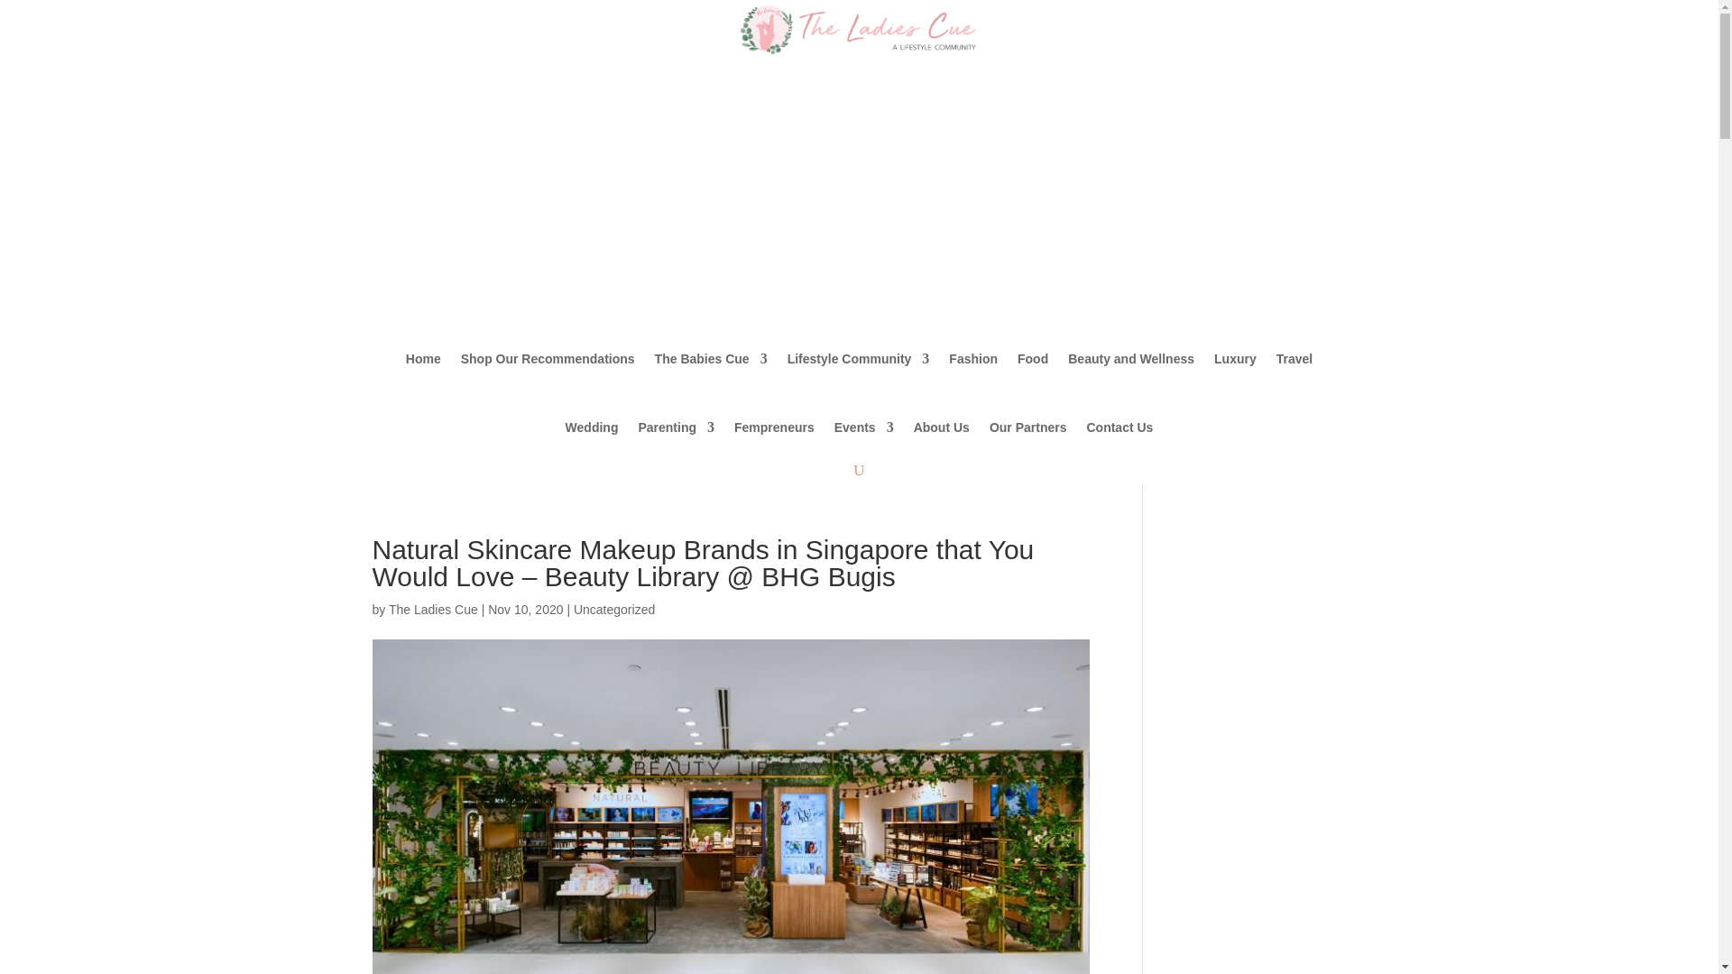 The image size is (1732, 974). I want to click on The Babies Cue, so click(711, 359).